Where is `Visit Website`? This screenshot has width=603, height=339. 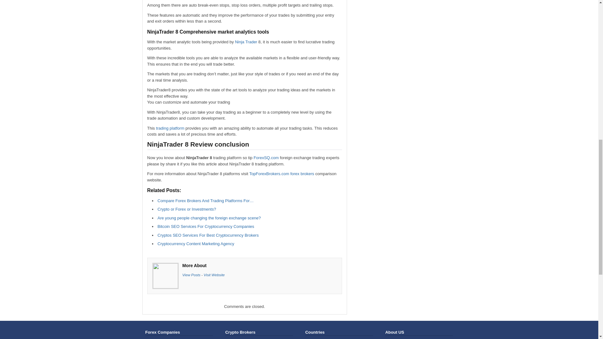
Visit Website is located at coordinates (214, 275).